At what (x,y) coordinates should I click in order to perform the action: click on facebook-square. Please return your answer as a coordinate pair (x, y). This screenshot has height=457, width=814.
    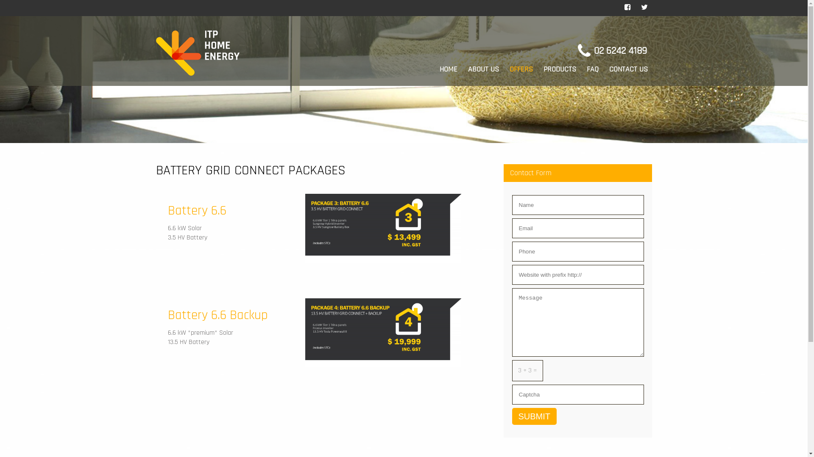
    Looking at the image, I should click on (627, 8).